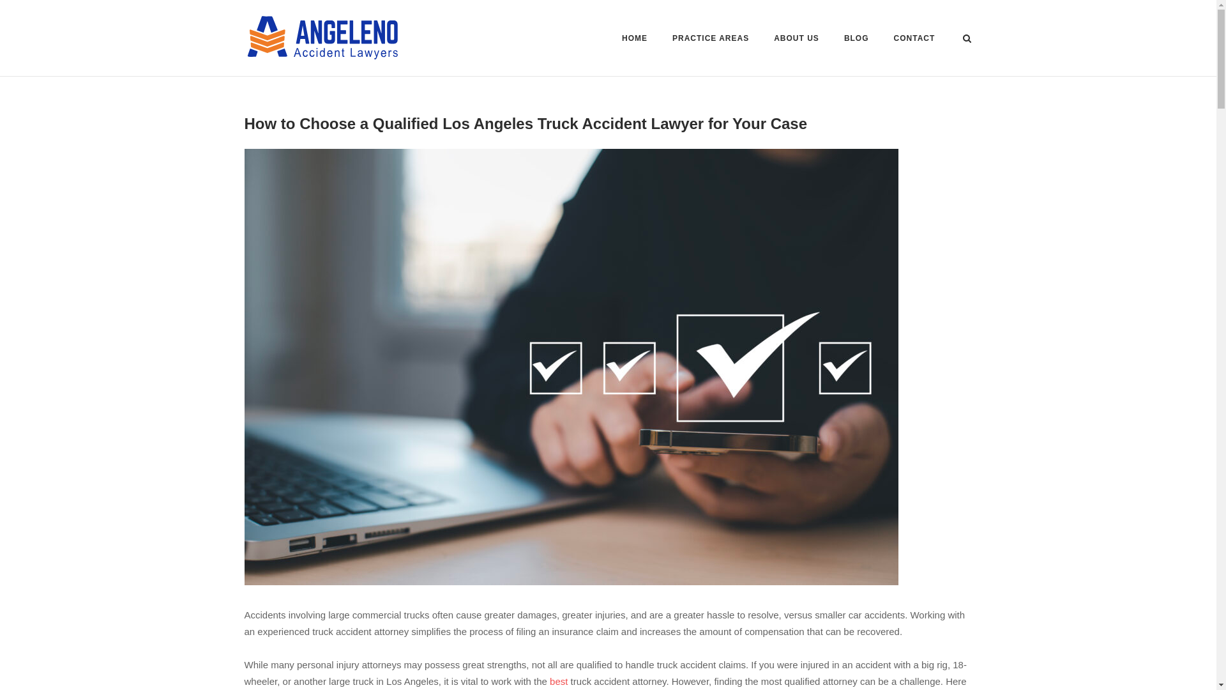 This screenshot has width=1226, height=690. Describe the element at coordinates (558, 681) in the screenshot. I see `best` at that location.